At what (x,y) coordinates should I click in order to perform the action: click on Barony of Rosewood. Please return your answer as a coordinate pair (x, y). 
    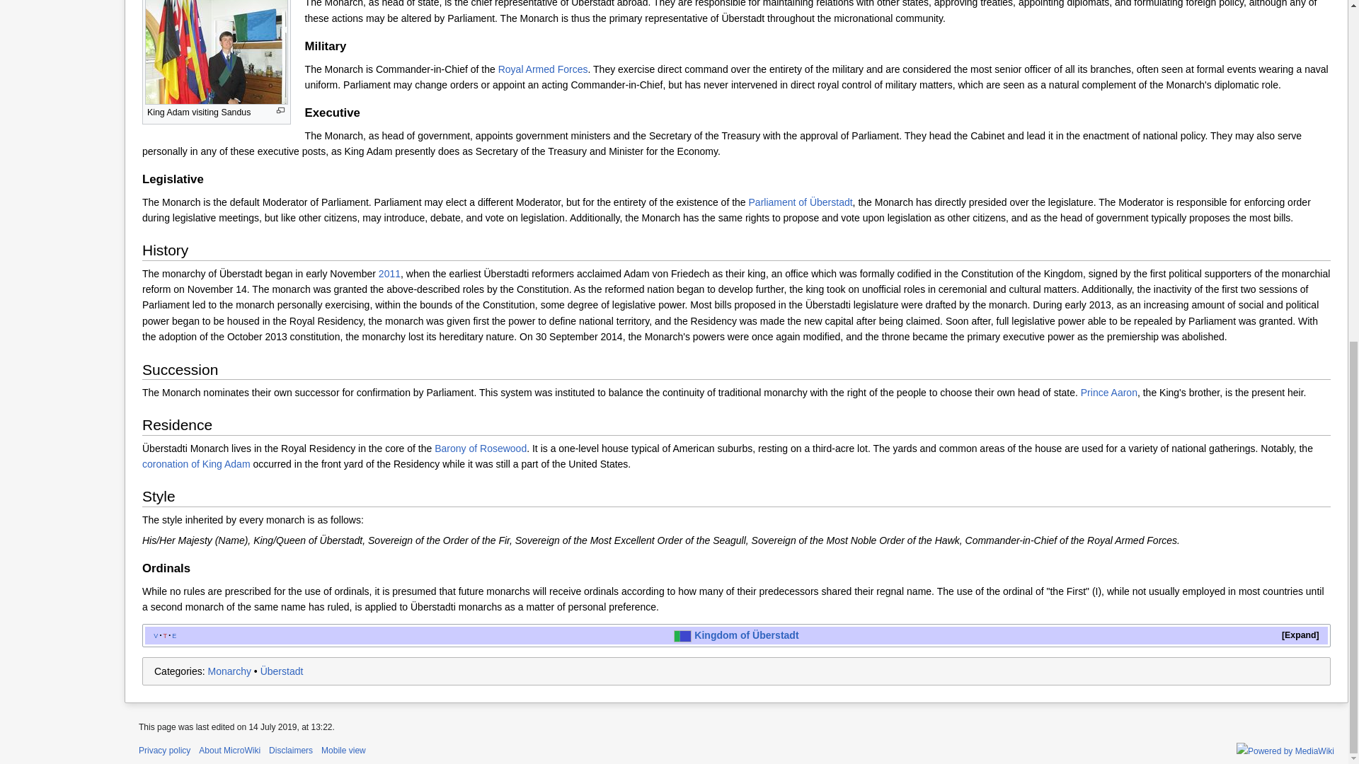
    Looking at the image, I should click on (481, 448).